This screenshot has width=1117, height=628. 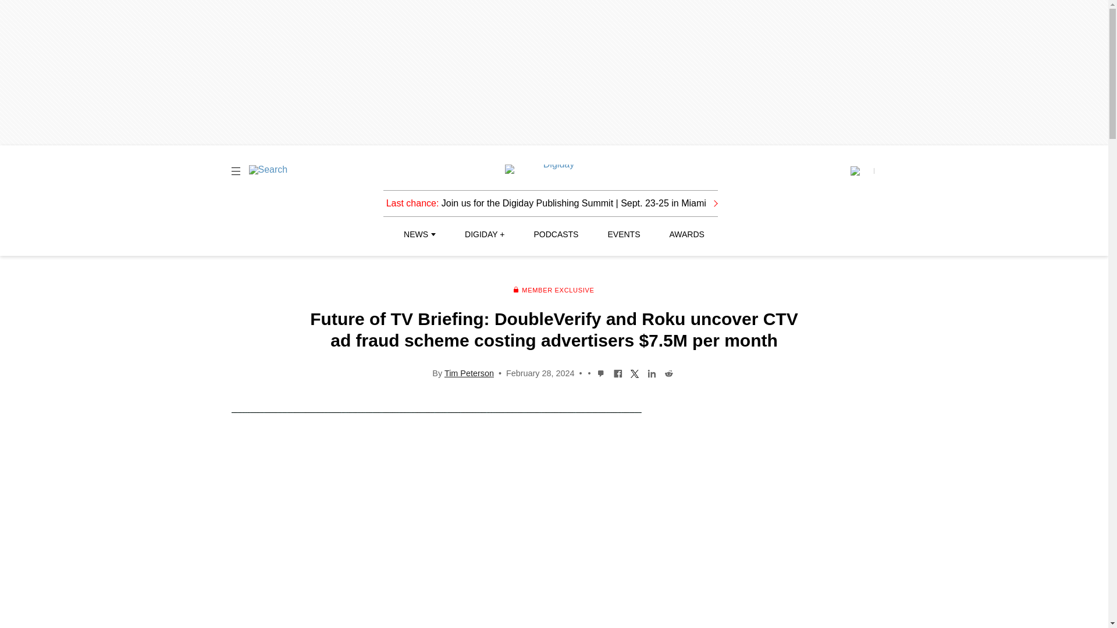 I want to click on PODCASTS, so click(x=556, y=234).